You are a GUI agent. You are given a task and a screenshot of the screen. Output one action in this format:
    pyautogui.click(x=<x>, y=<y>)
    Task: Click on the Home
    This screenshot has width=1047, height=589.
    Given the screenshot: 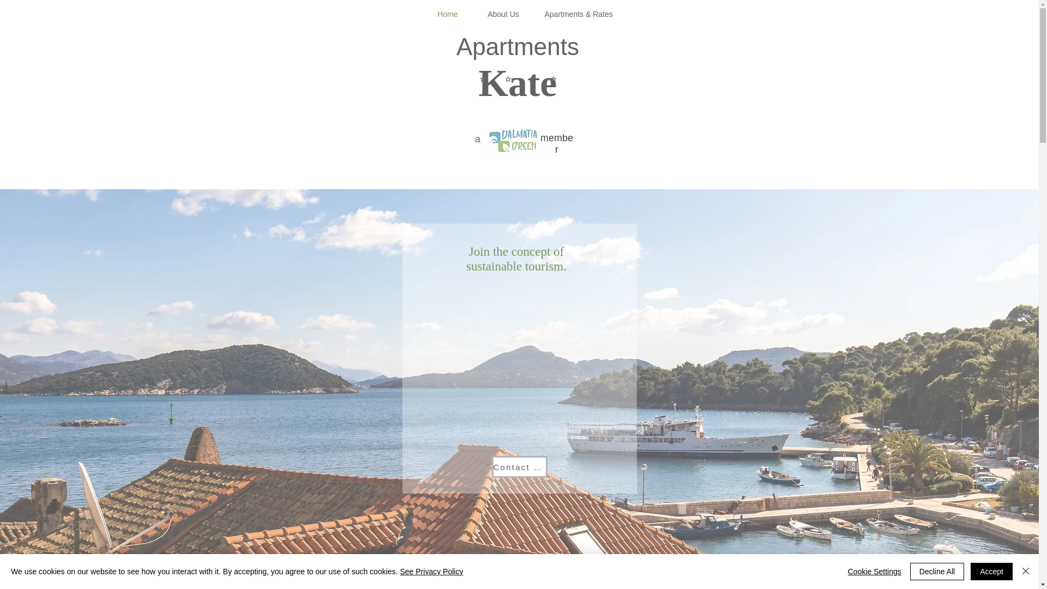 What is the action you would take?
    pyautogui.click(x=448, y=14)
    